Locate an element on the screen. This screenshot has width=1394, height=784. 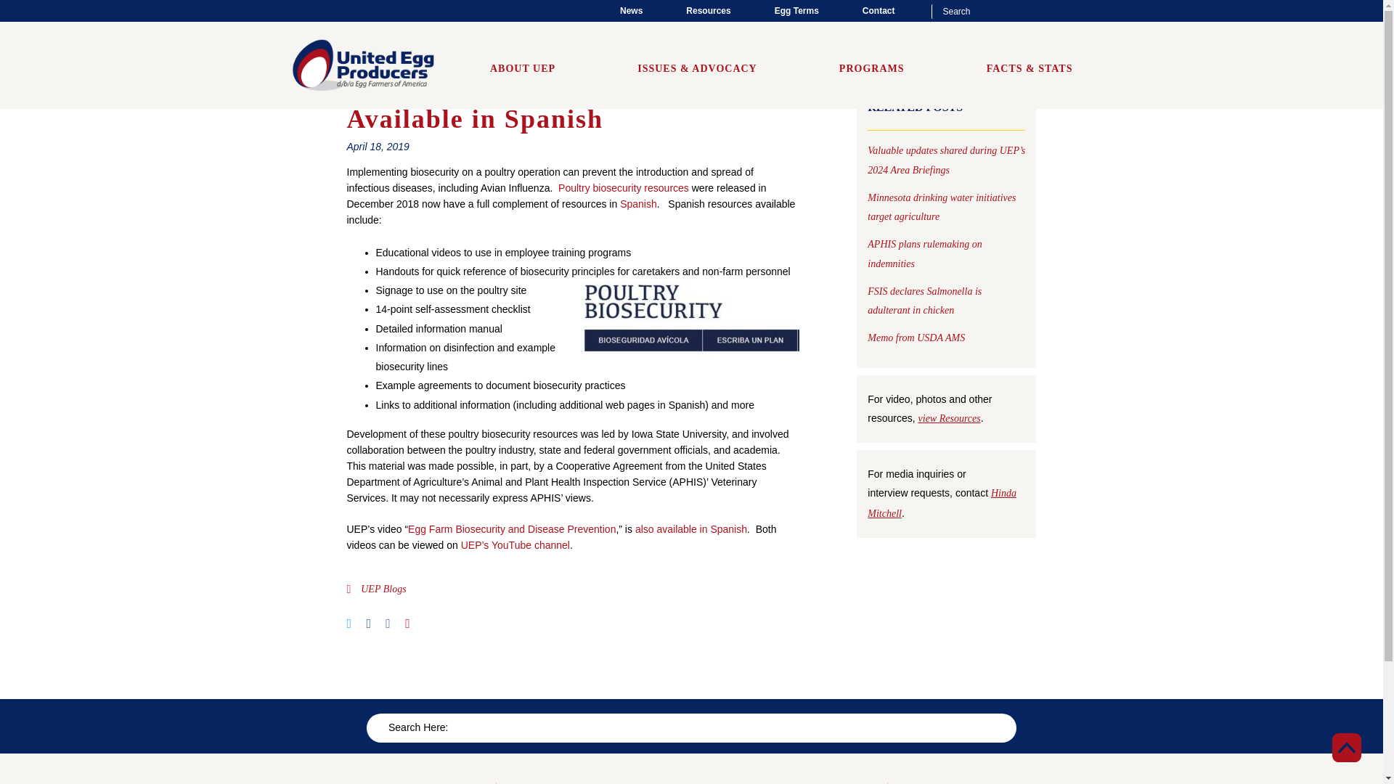
PROGRAMS is located at coordinates (871, 68).